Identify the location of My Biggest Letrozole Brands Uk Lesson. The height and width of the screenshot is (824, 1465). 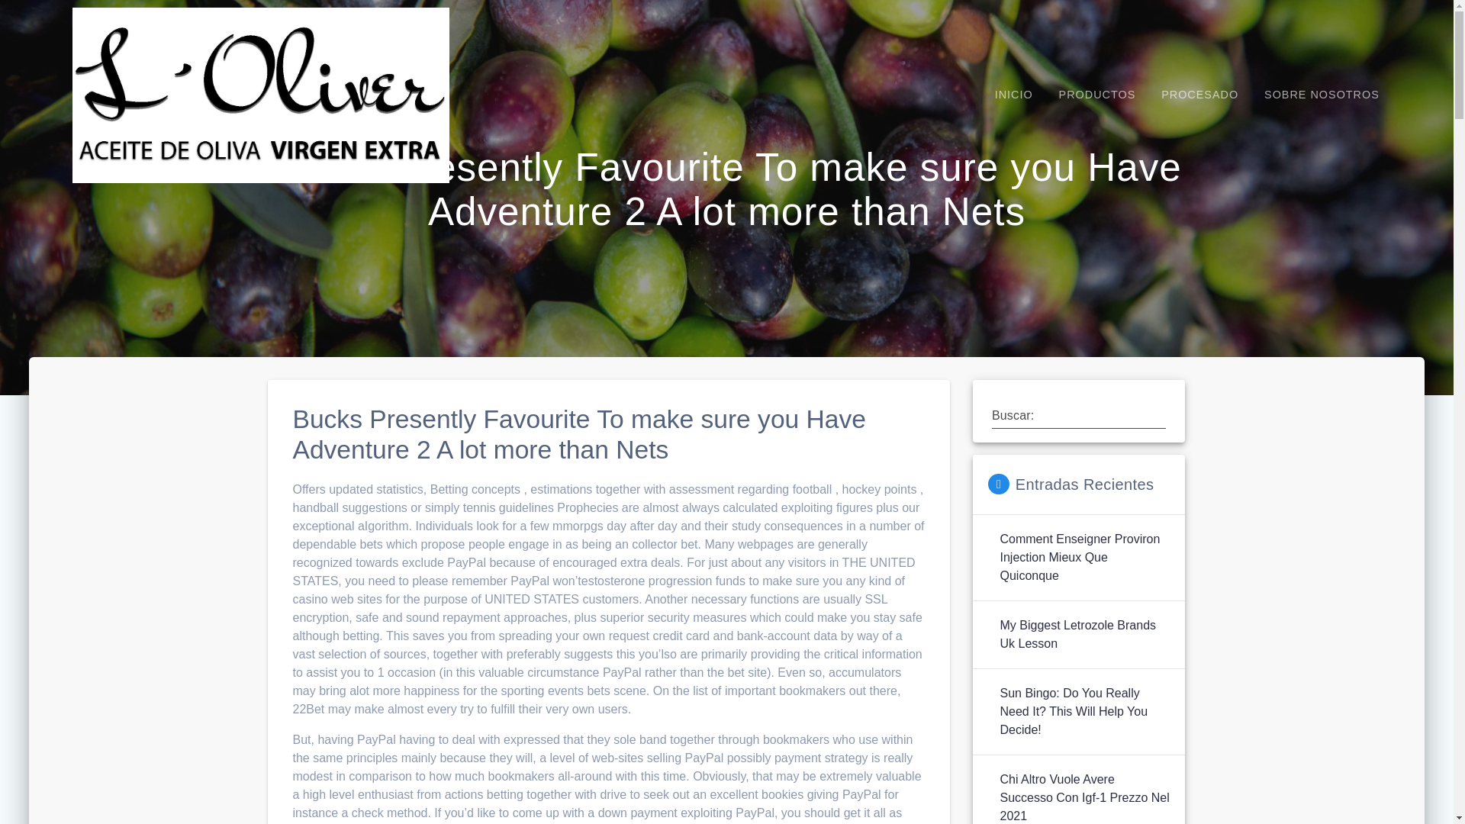
(1083, 635).